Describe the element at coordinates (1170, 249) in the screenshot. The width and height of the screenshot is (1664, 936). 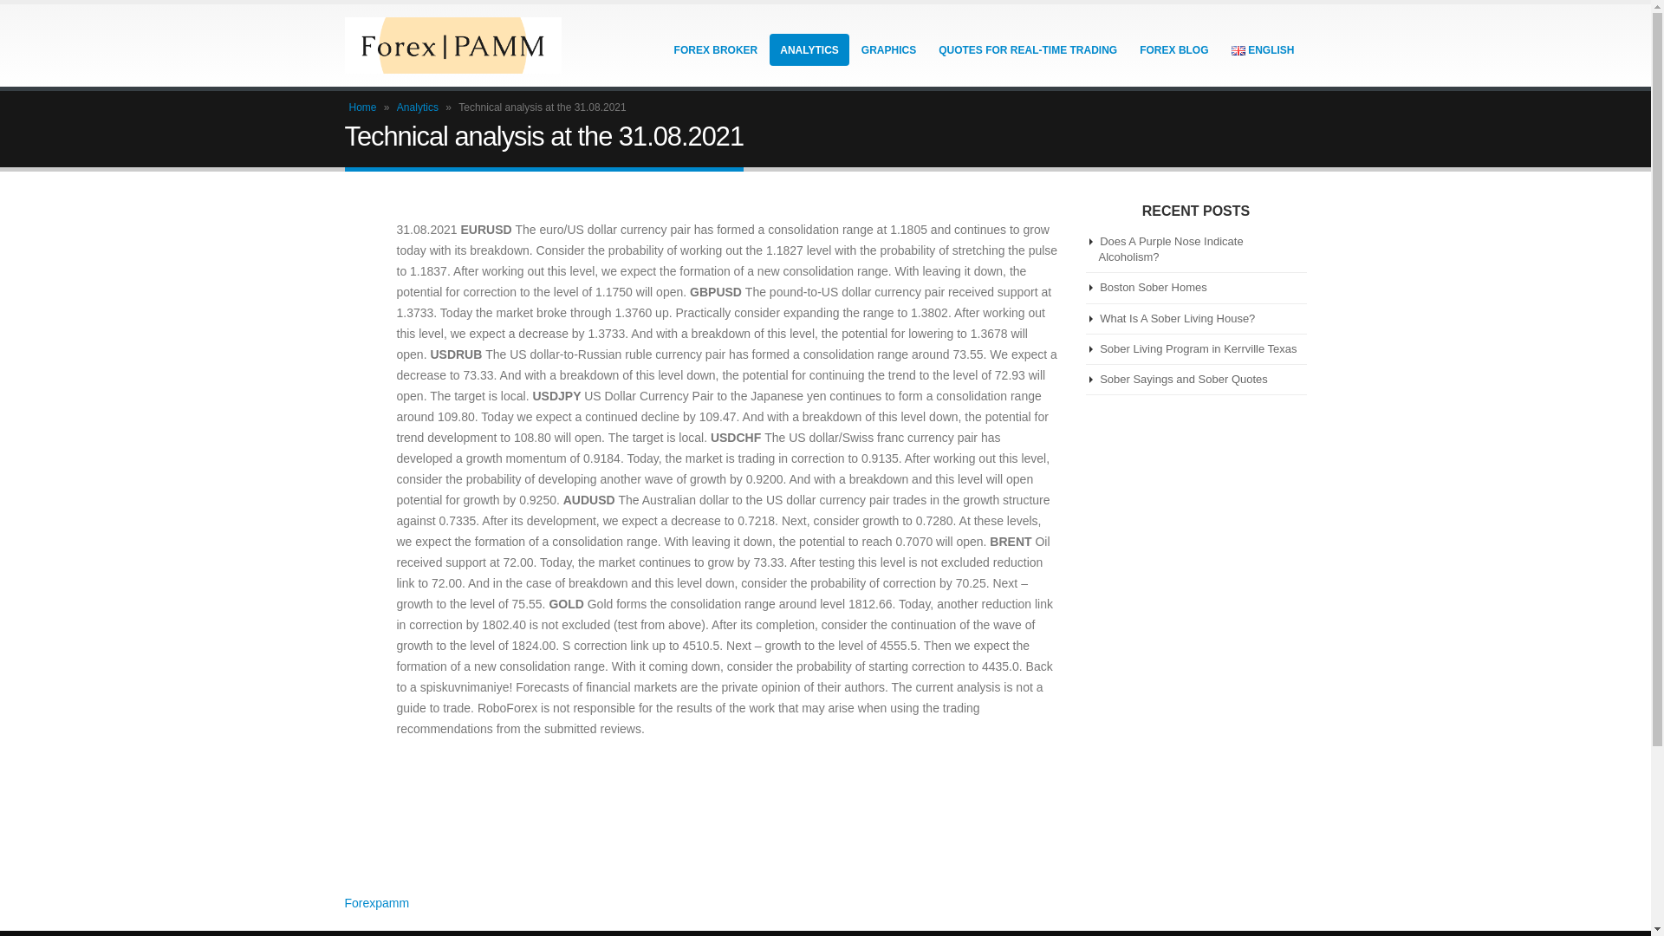
I see `Does A Purple Nose Indicate Alcoholism?` at that location.